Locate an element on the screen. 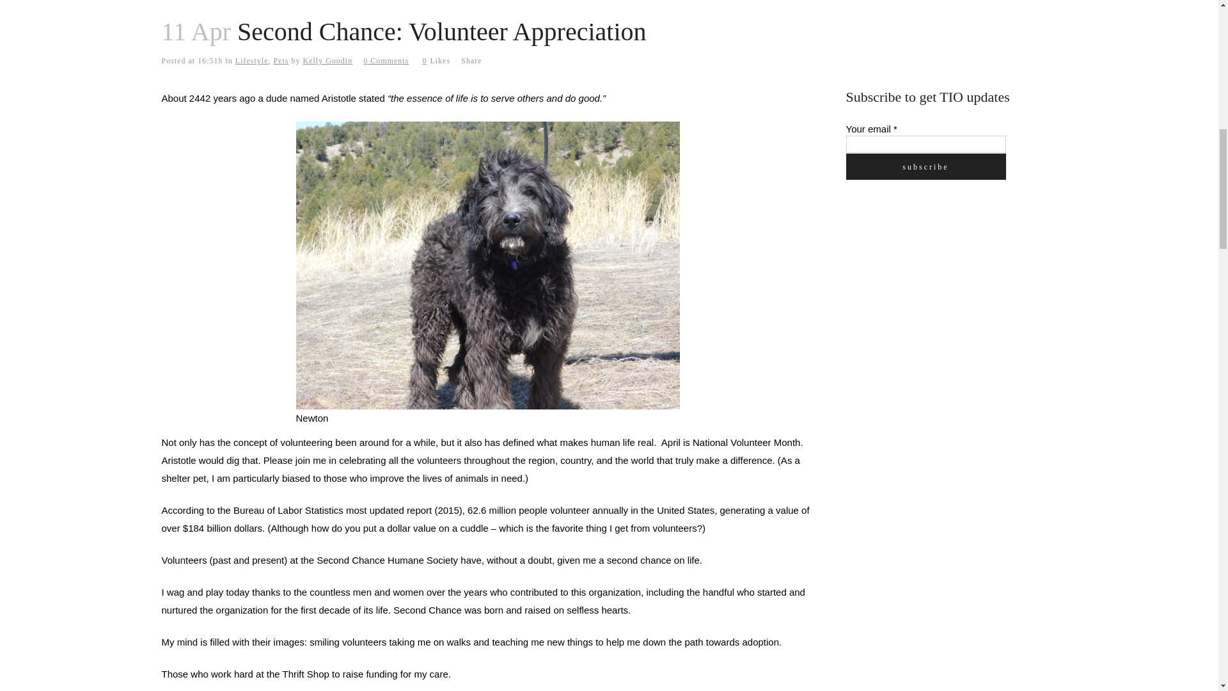 The width and height of the screenshot is (1228, 691). 3rd party ad content is located at coordinates (941, 287).